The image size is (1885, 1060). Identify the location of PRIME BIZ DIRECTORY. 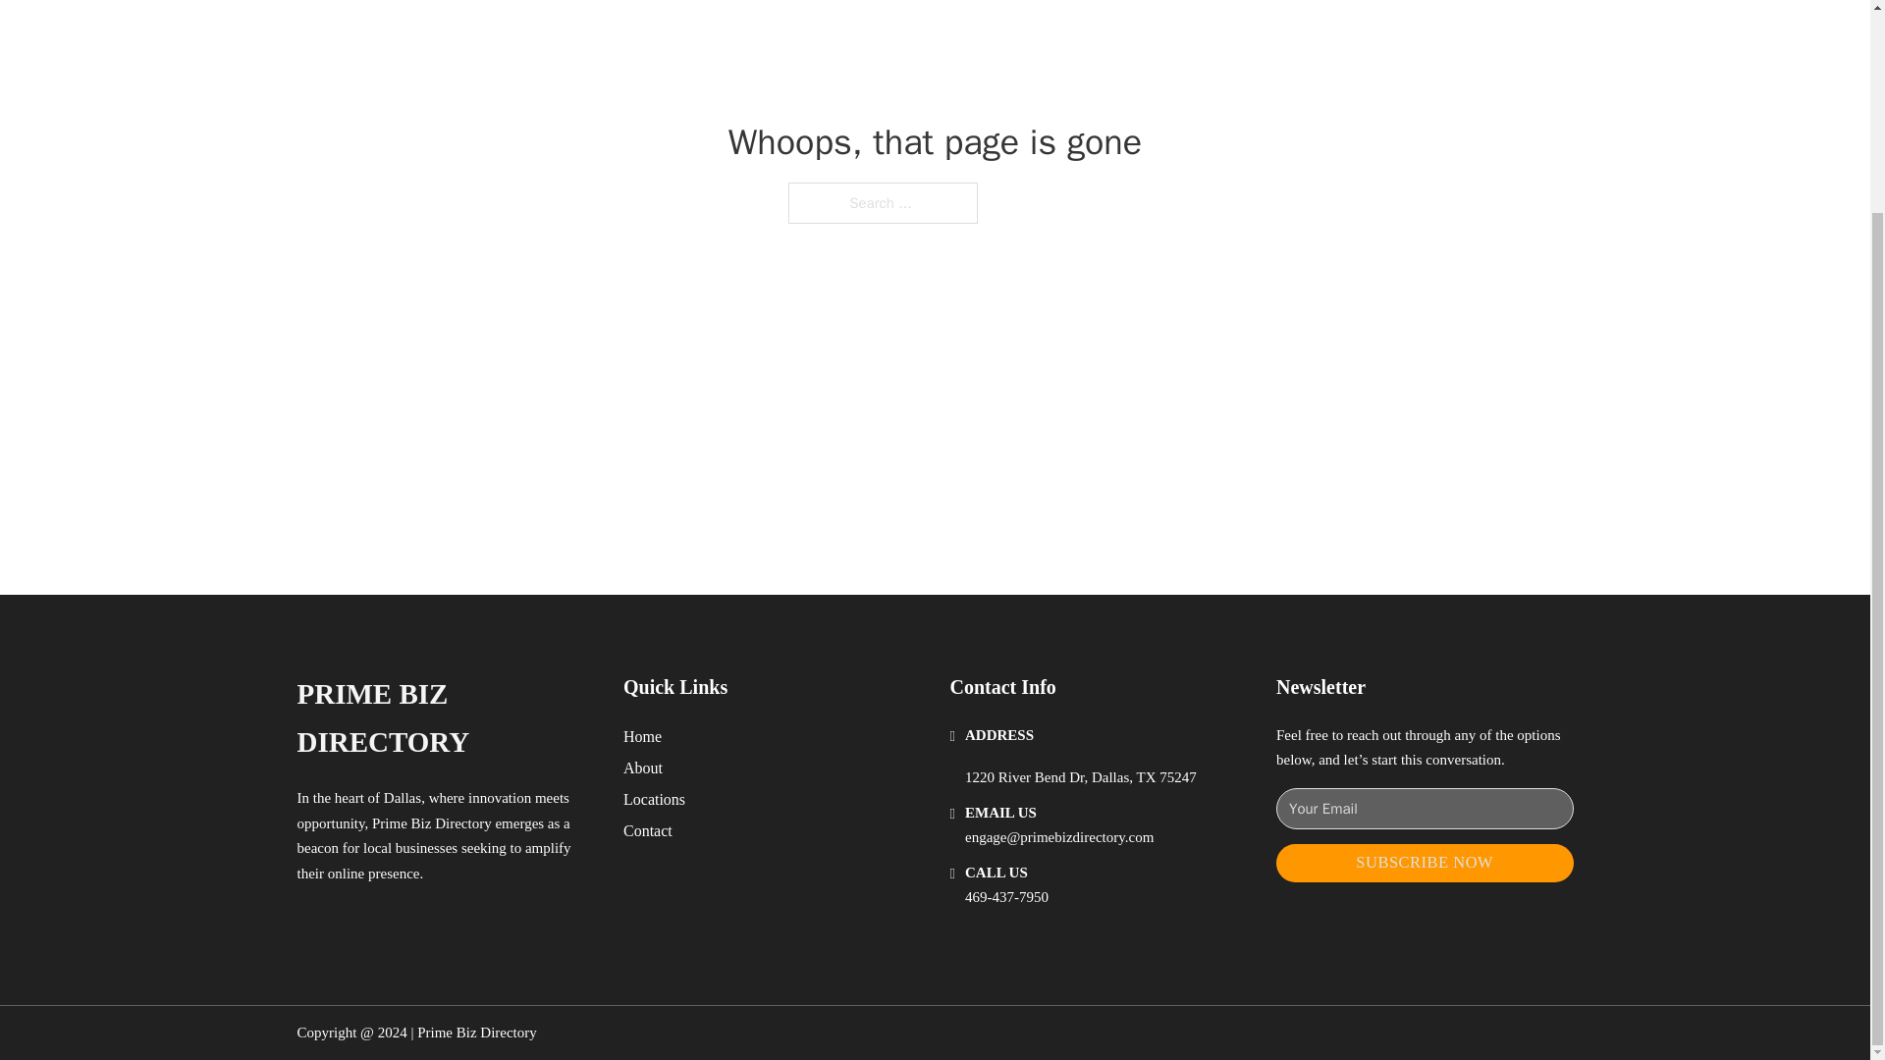
(444, 718).